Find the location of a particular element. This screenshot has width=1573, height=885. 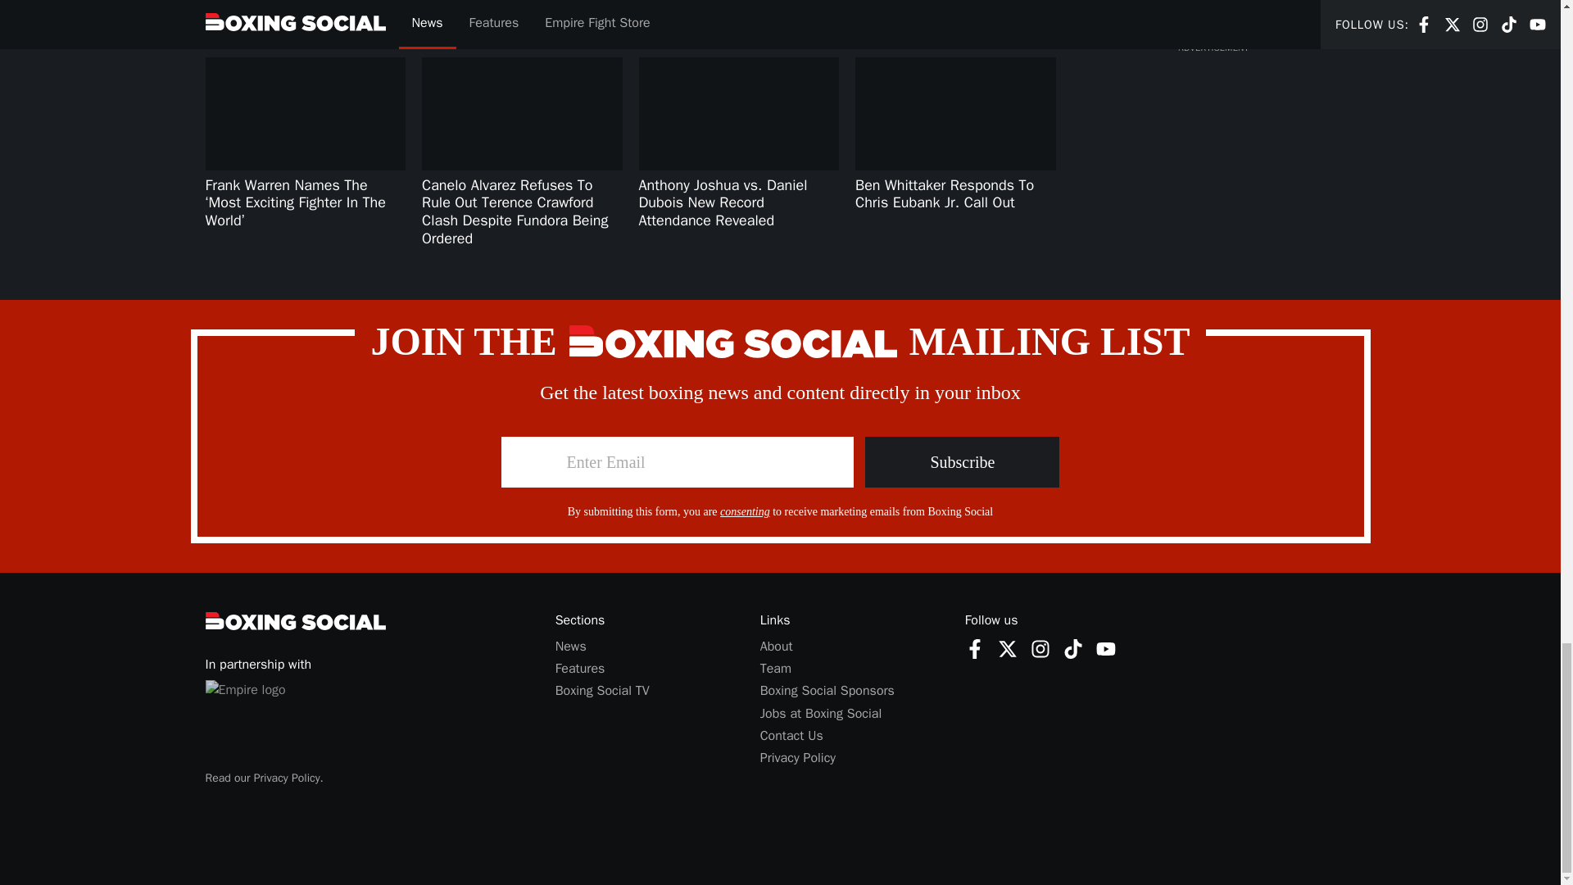

TikTok is located at coordinates (1106, 648).